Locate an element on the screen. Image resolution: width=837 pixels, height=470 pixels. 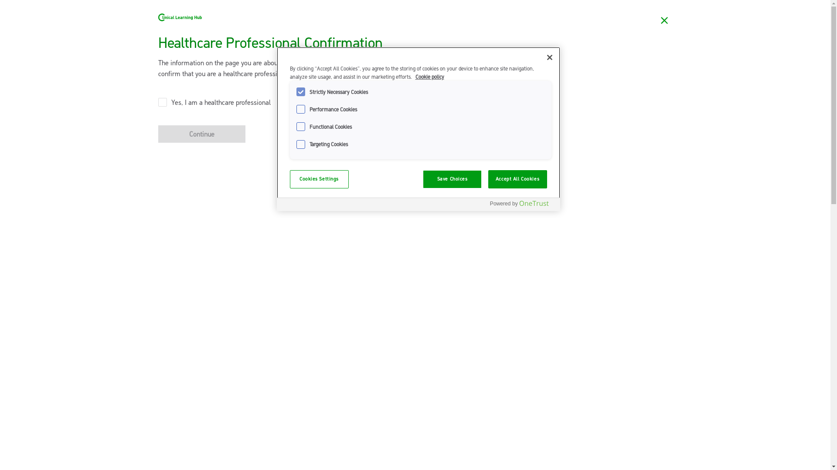
FR is located at coordinates (519, 10).